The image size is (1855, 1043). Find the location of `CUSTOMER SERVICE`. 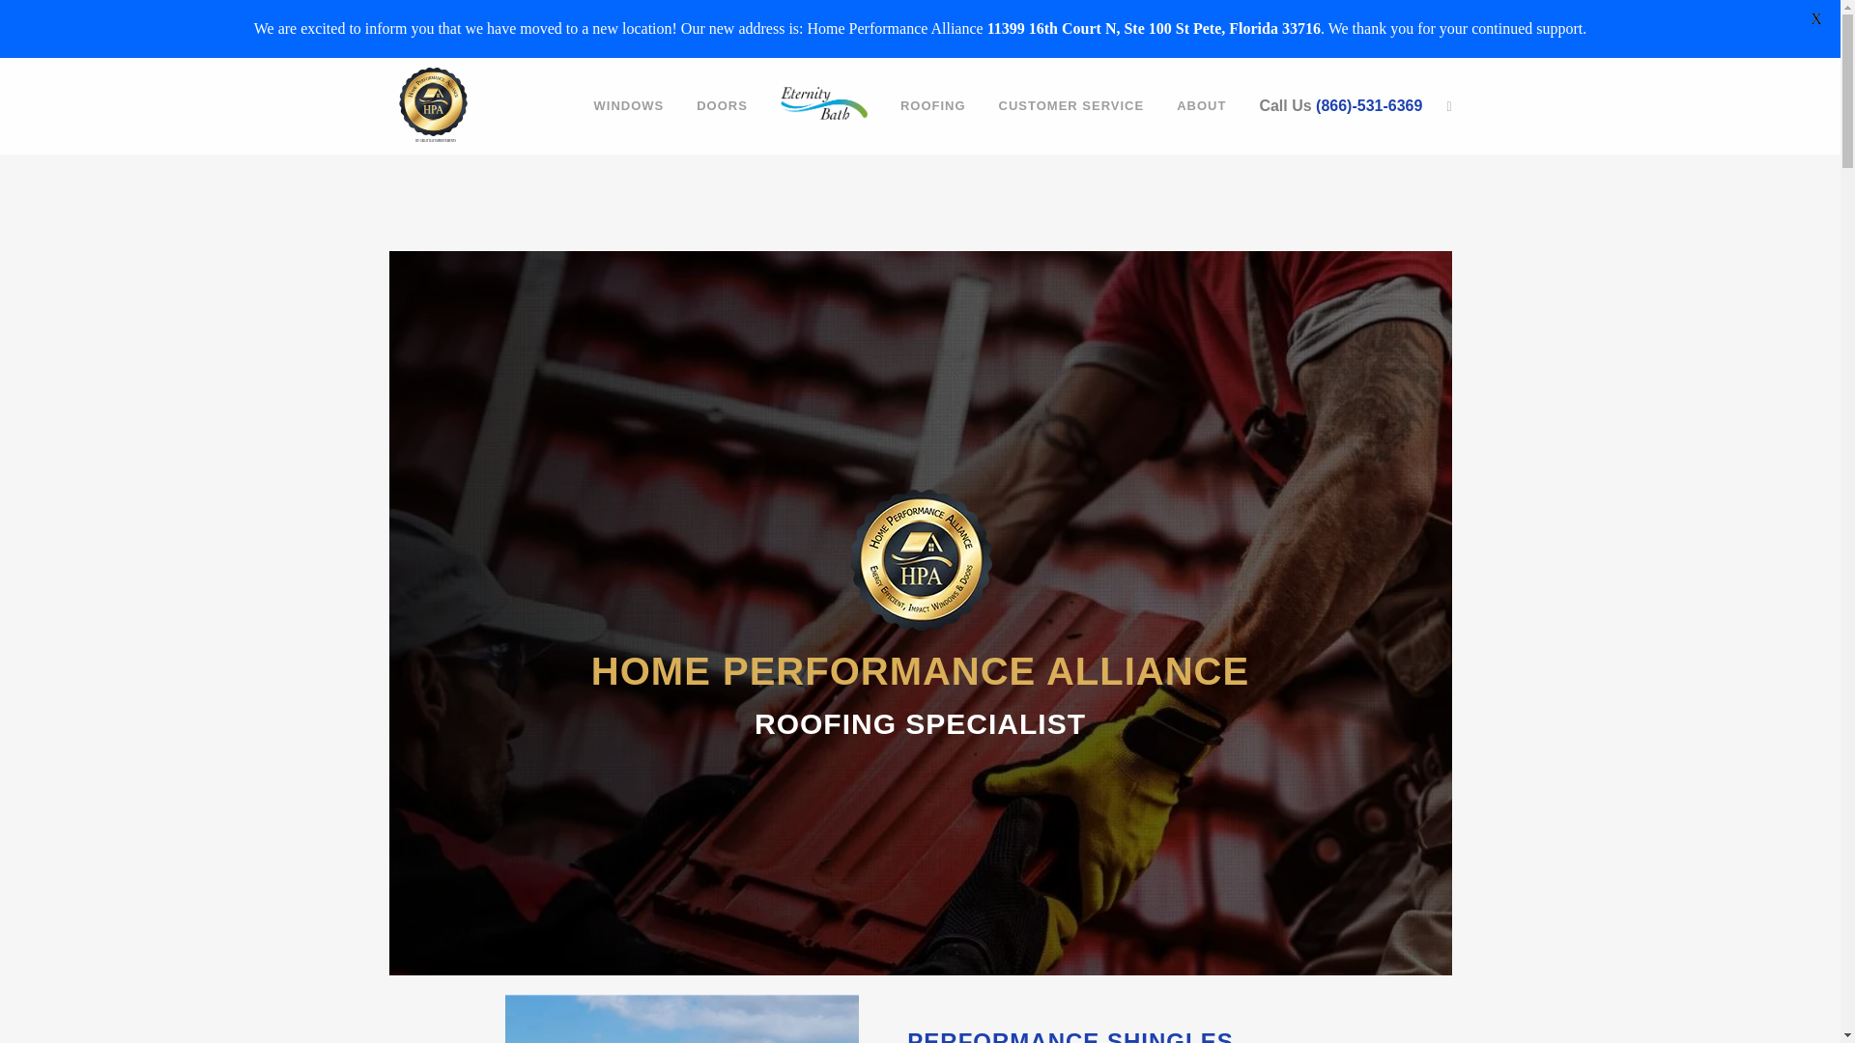

CUSTOMER SERVICE is located at coordinates (1071, 106).